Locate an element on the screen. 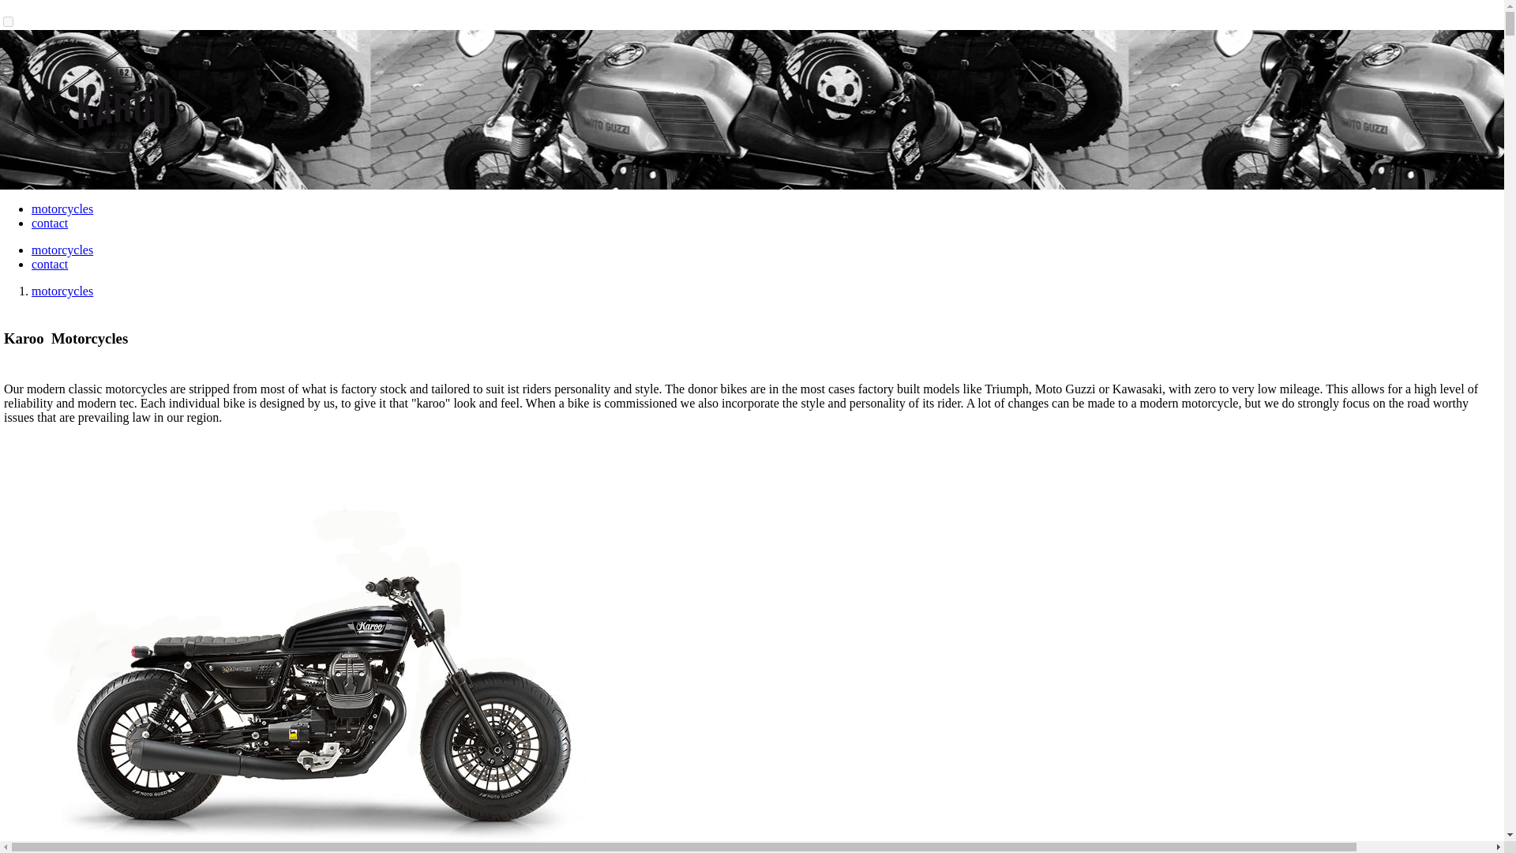  contact is located at coordinates (50, 264).